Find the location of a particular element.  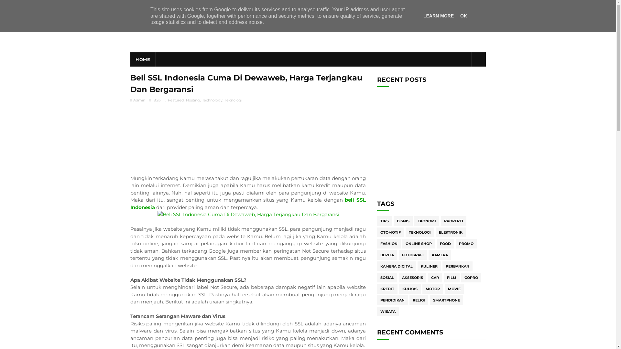

MOVIE is located at coordinates (454, 289).